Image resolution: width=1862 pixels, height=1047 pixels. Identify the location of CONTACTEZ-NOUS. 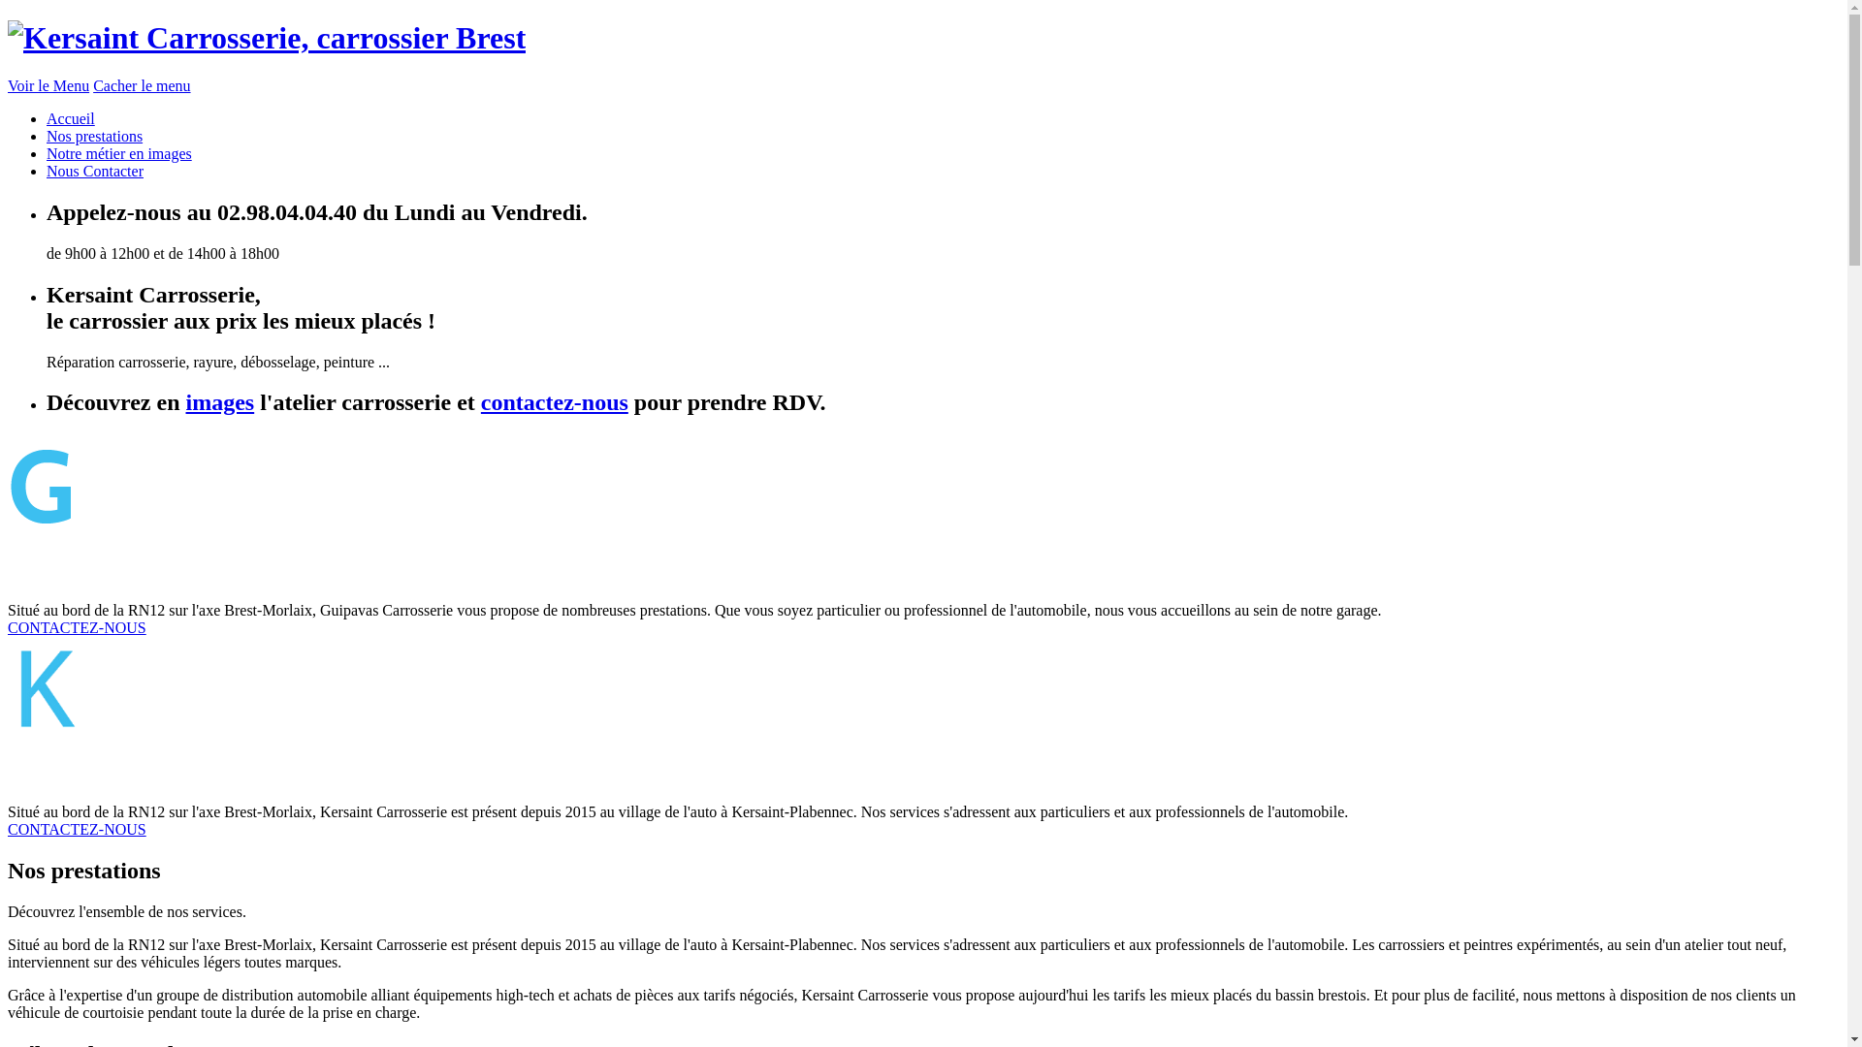
(78, 628).